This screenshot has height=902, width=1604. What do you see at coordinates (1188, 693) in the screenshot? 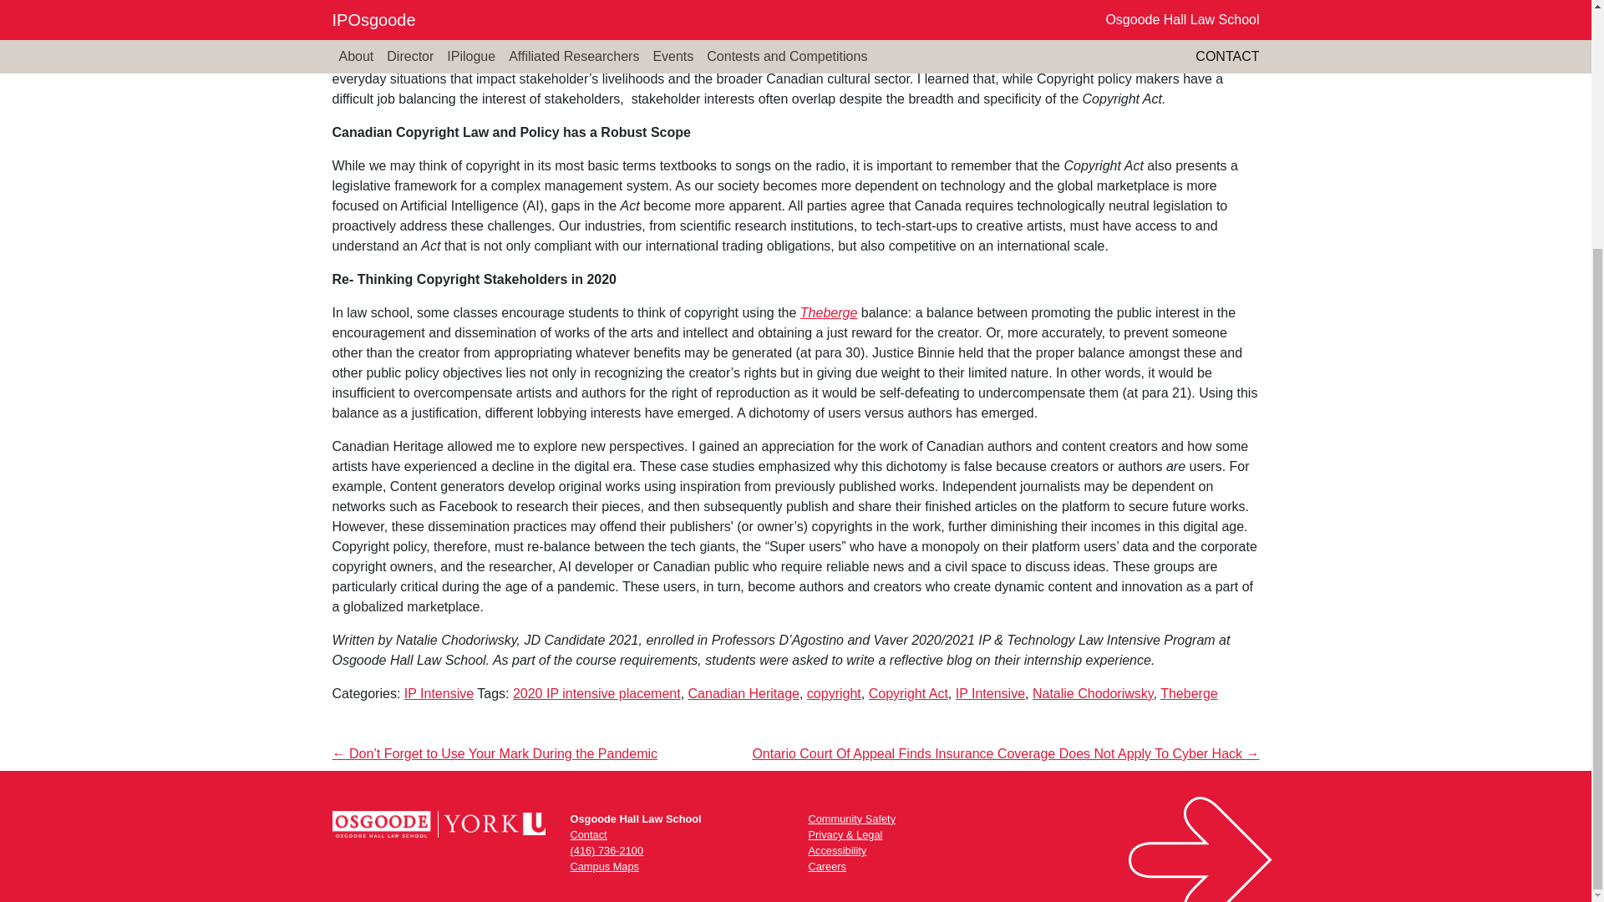
I see `Theberge` at bounding box center [1188, 693].